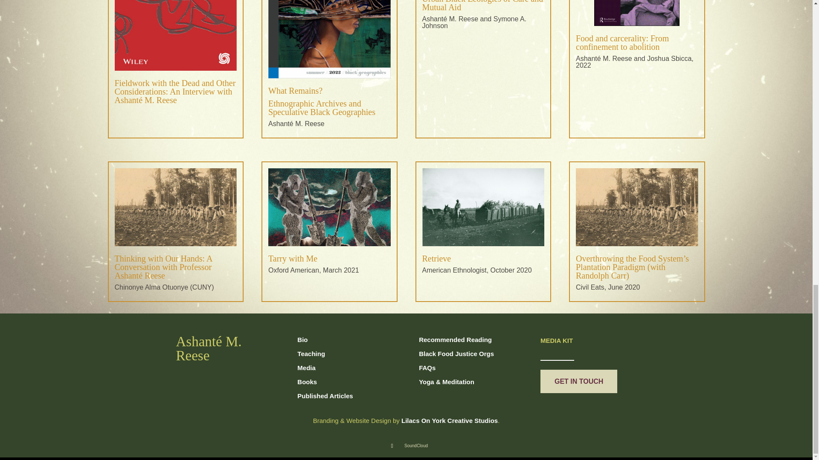  I want to click on Screen Shot 2021-10-13 at 3.21 3-min, so click(175, 207).